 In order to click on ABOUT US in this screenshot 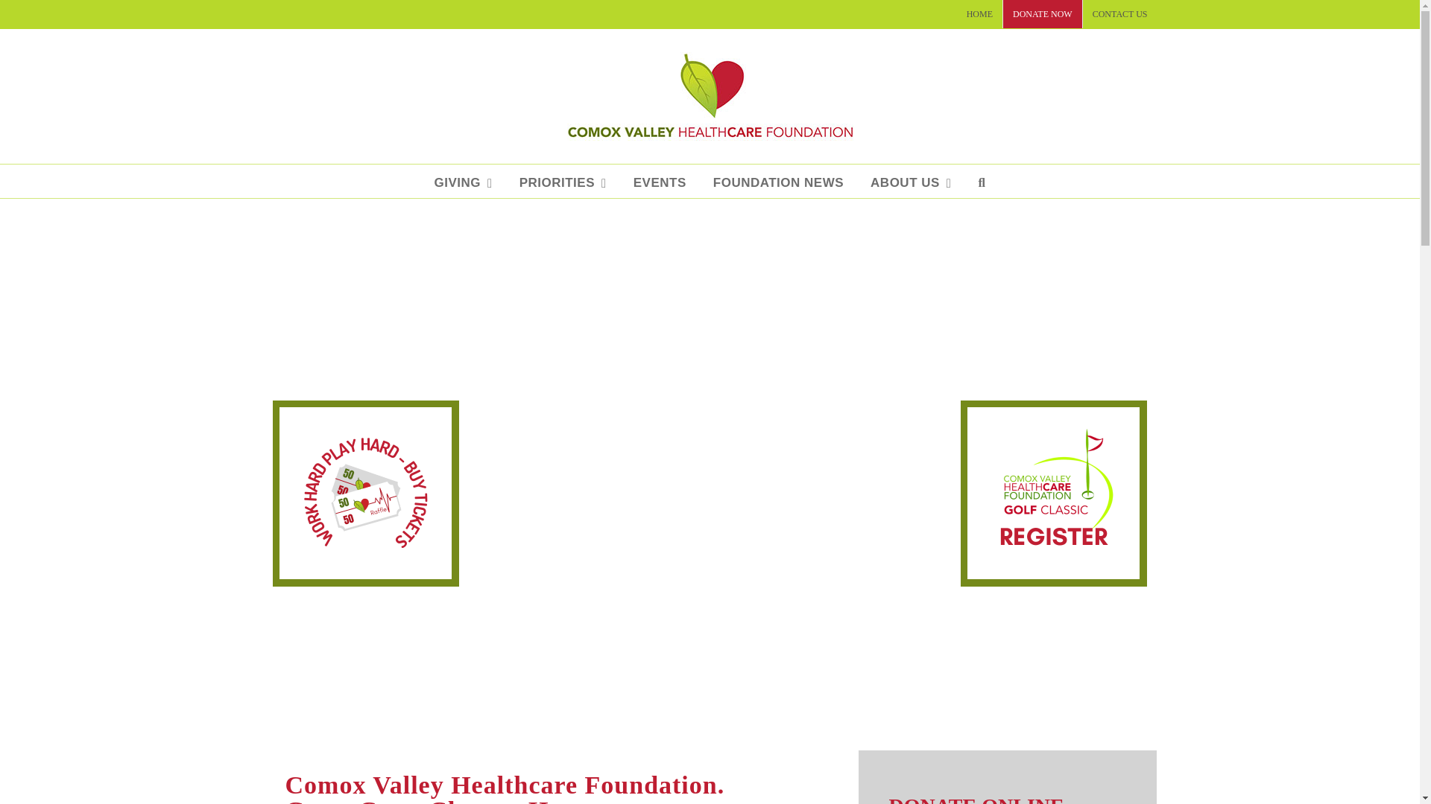, I will do `click(911, 181)`.